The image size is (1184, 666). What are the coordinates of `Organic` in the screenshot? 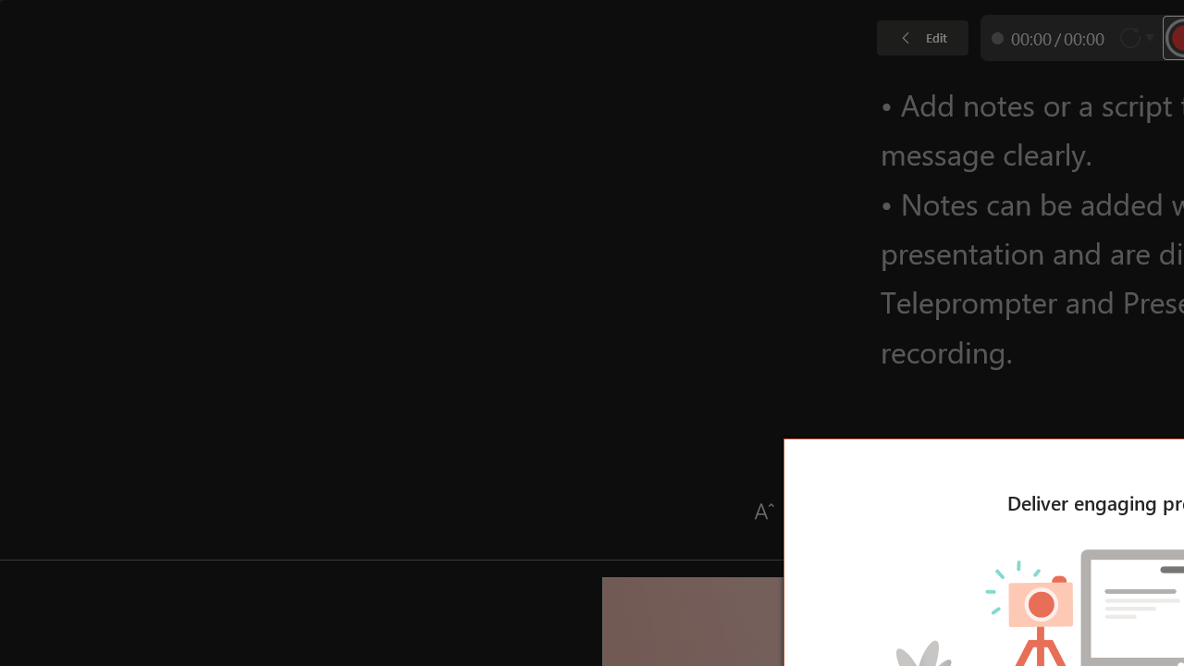 It's located at (655, 92).